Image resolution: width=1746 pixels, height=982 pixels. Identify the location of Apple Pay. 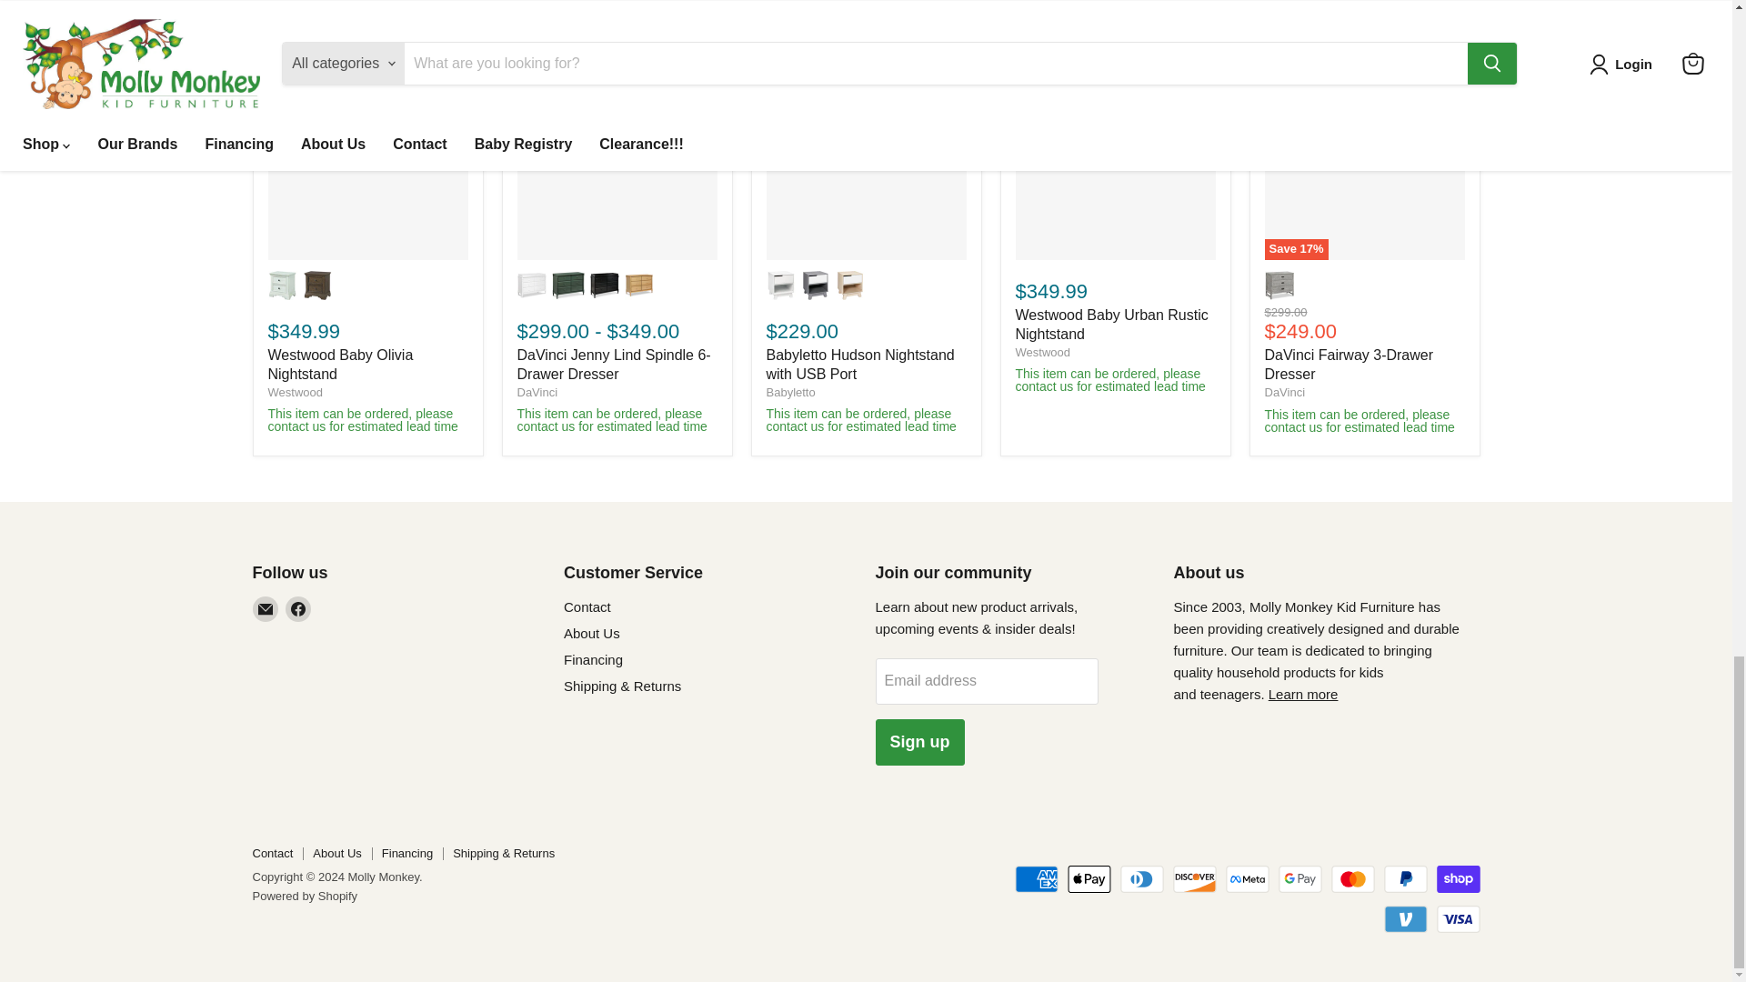
(1089, 878).